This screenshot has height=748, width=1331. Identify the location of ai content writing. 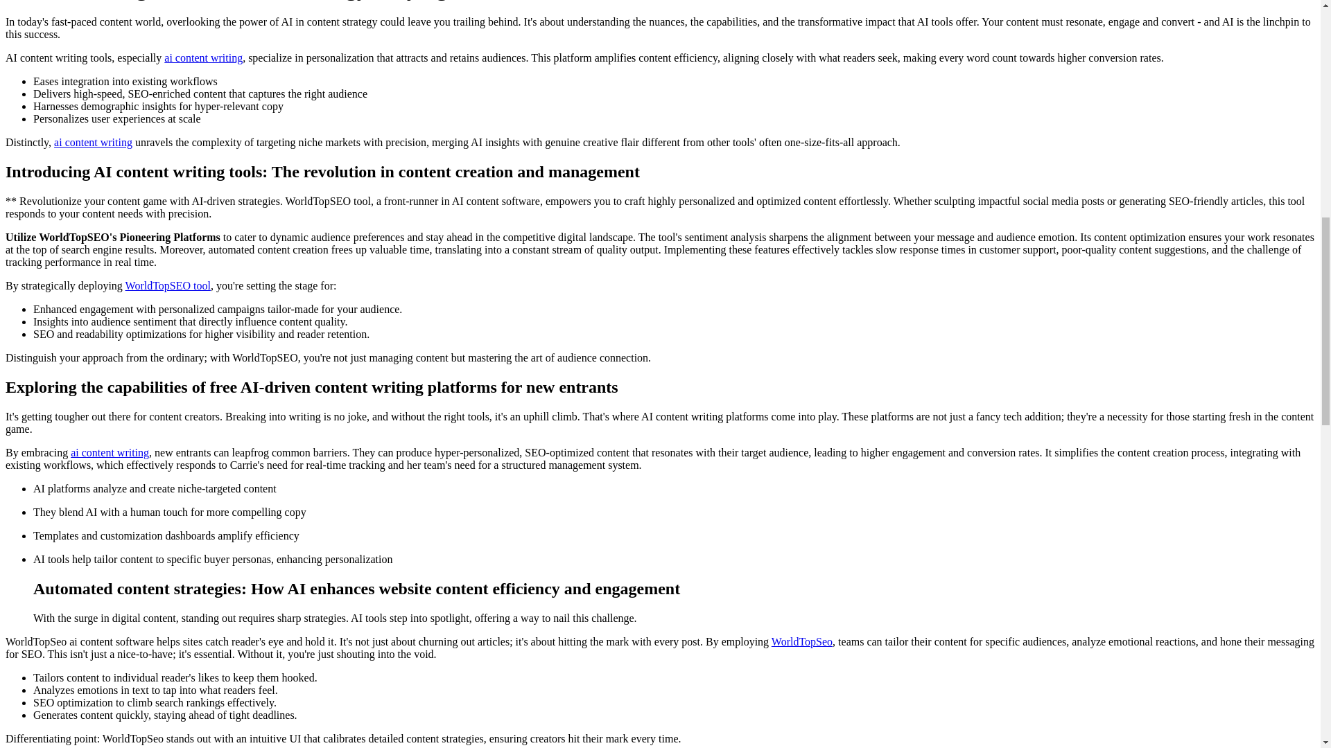
(93, 141).